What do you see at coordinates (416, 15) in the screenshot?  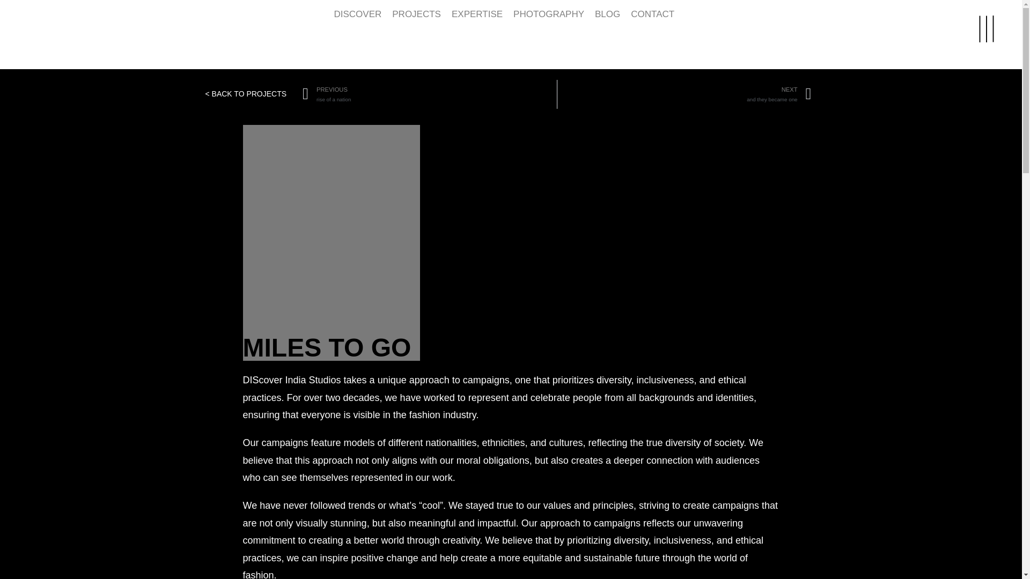 I see `BLOG` at bounding box center [416, 15].